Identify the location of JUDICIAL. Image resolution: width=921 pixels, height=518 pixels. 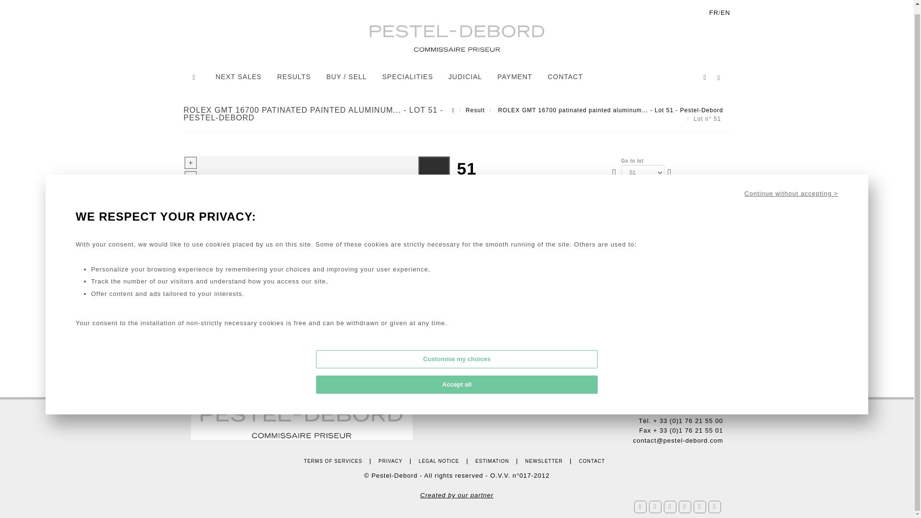
(465, 78).